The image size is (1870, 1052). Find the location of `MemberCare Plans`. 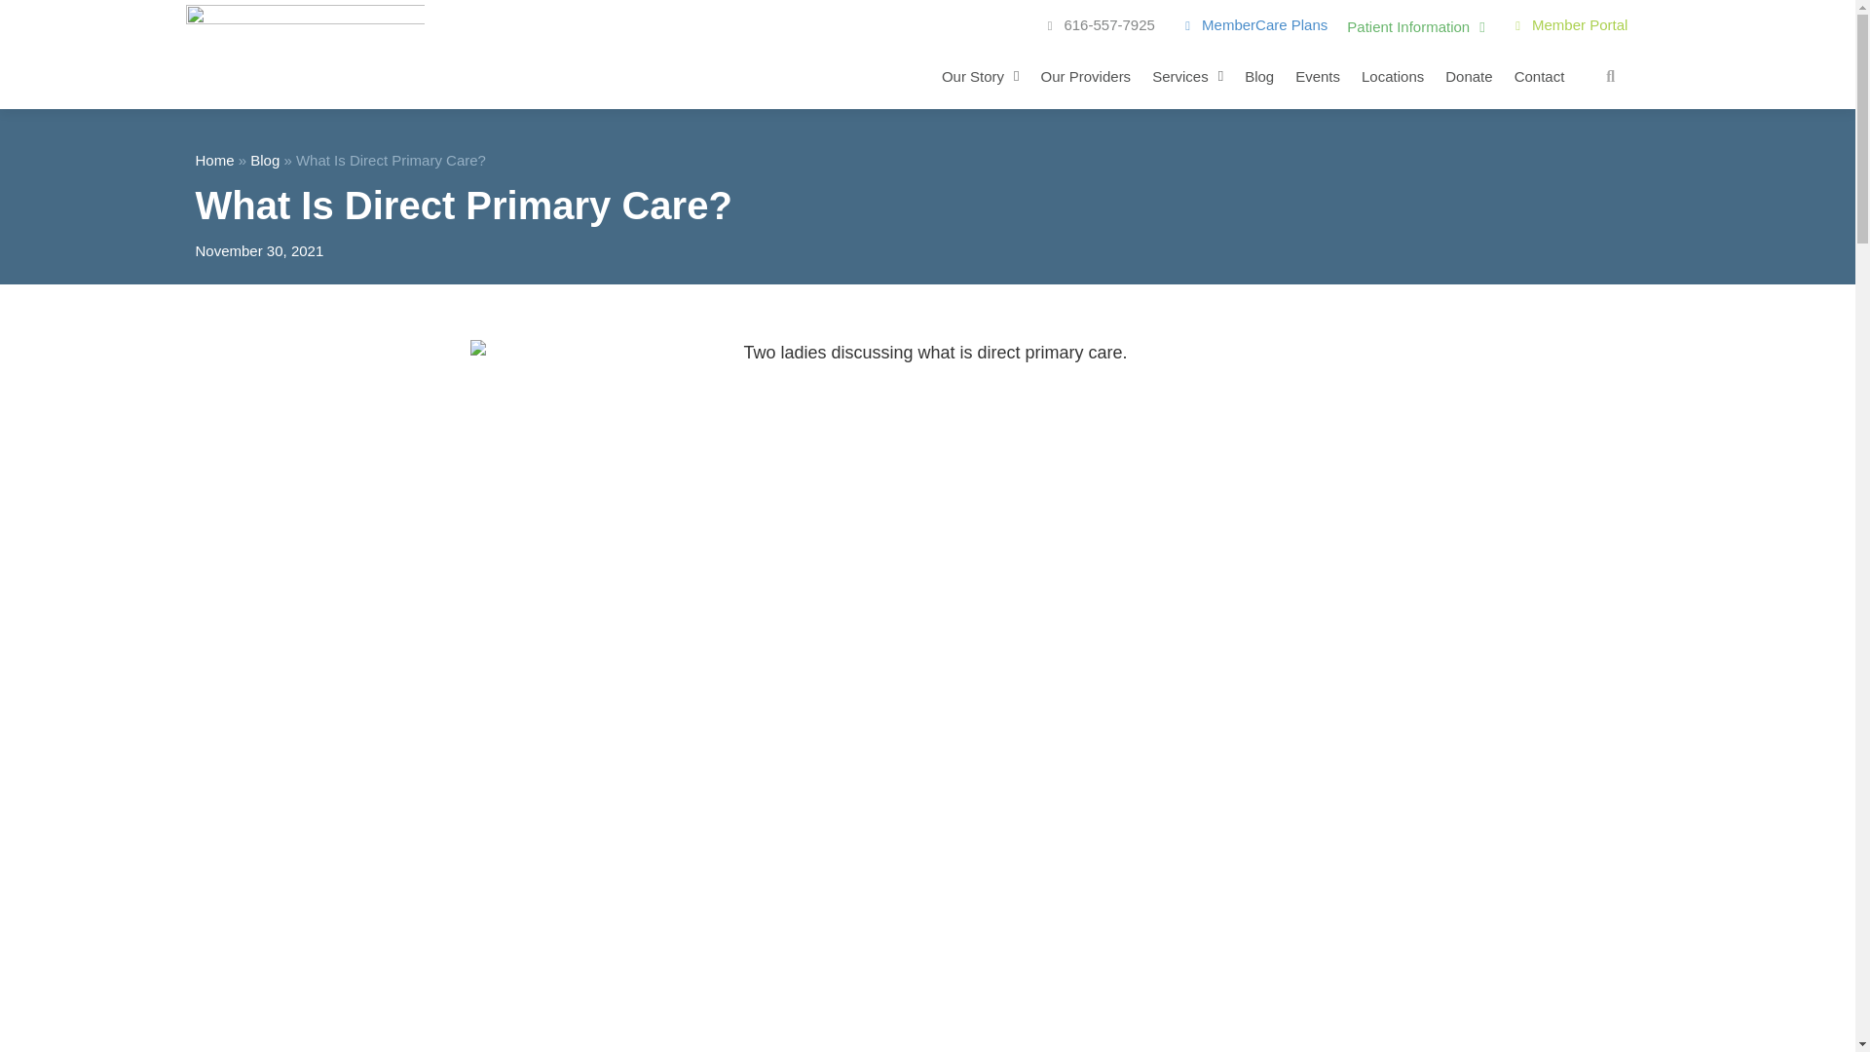

MemberCare Plans is located at coordinates (1251, 25).